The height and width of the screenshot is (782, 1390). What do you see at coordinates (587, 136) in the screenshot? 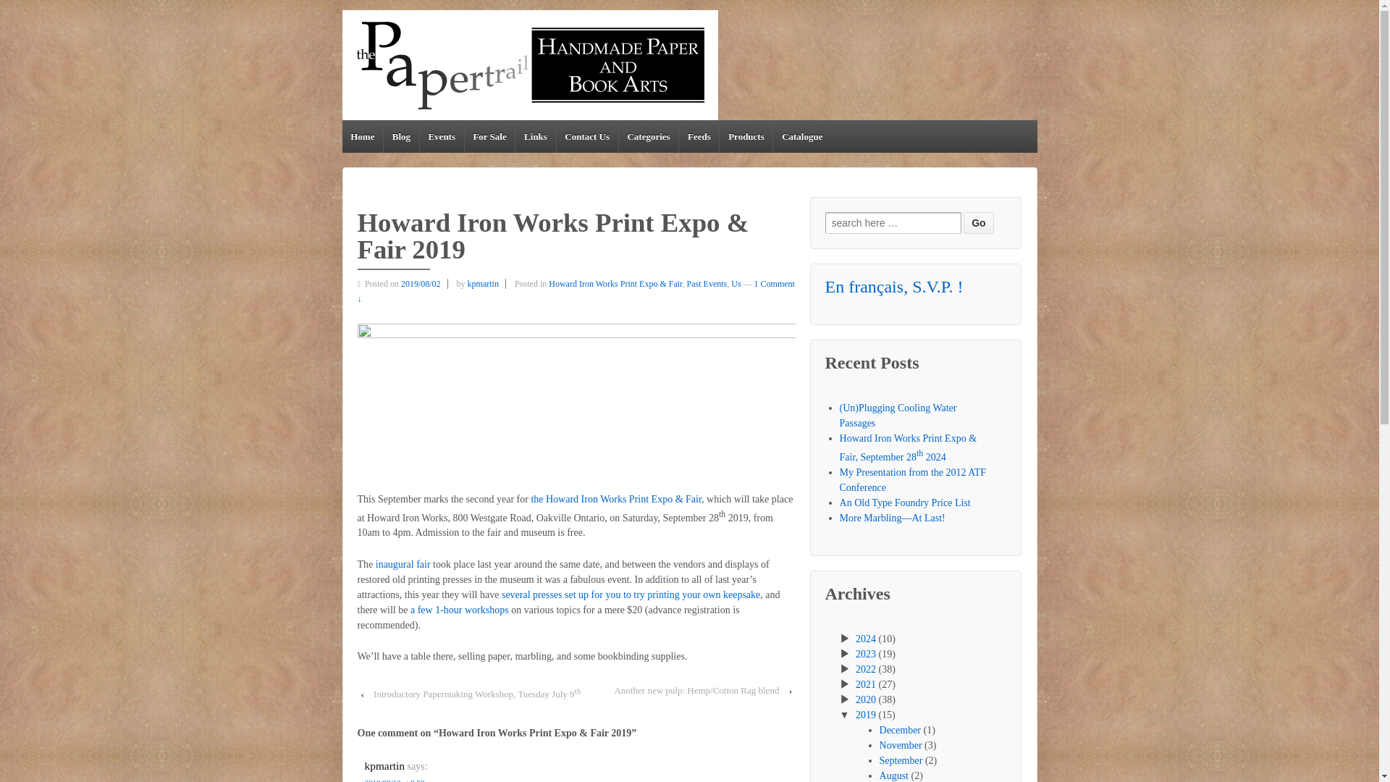
I see `Contact Us` at bounding box center [587, 136].